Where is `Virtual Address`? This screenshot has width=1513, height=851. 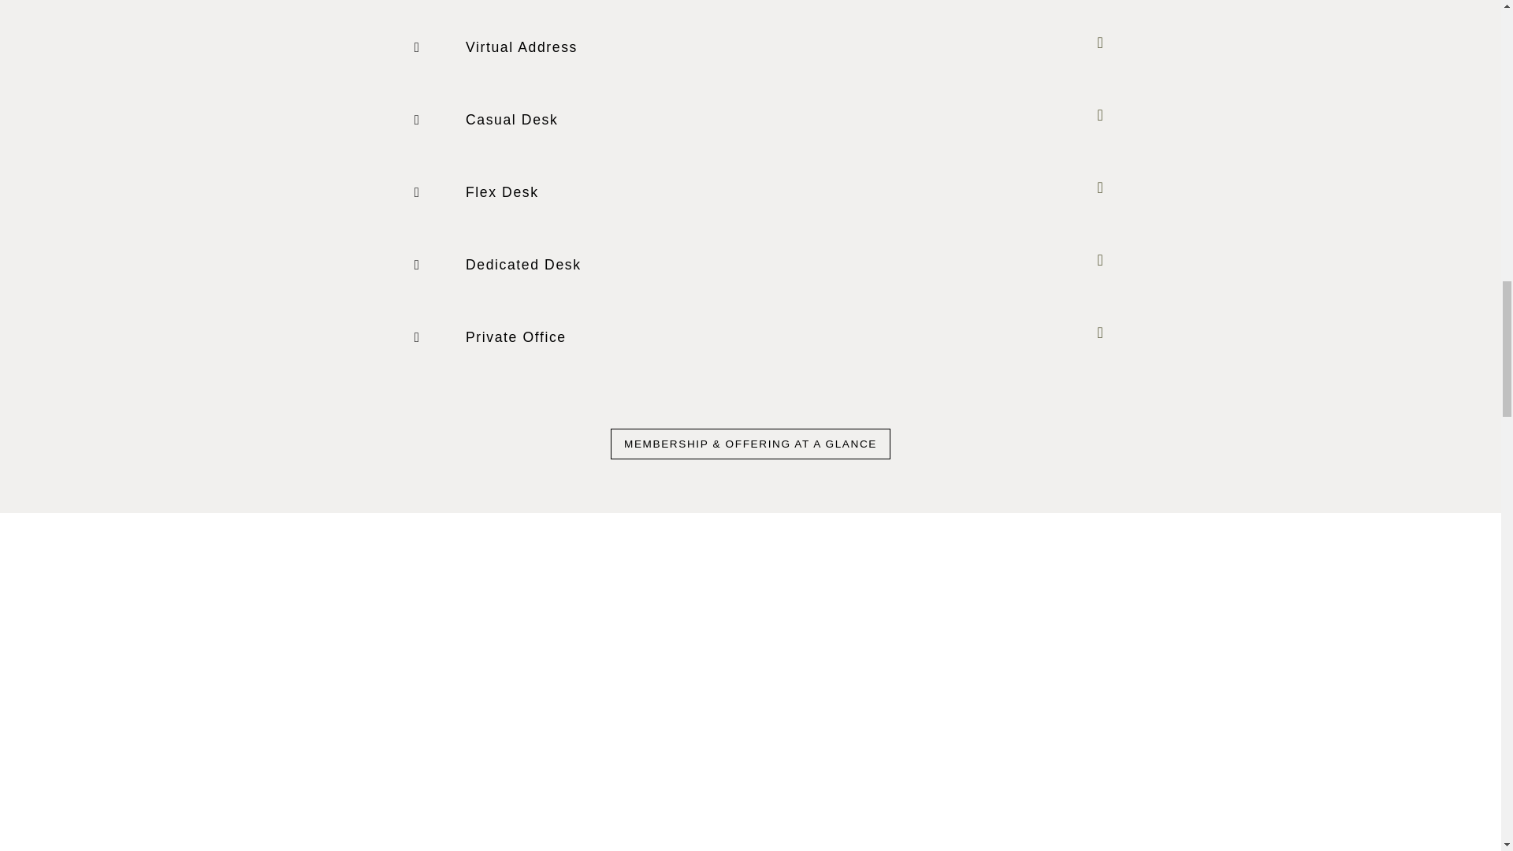 Virtual Address is located at coordinates (482, 47).